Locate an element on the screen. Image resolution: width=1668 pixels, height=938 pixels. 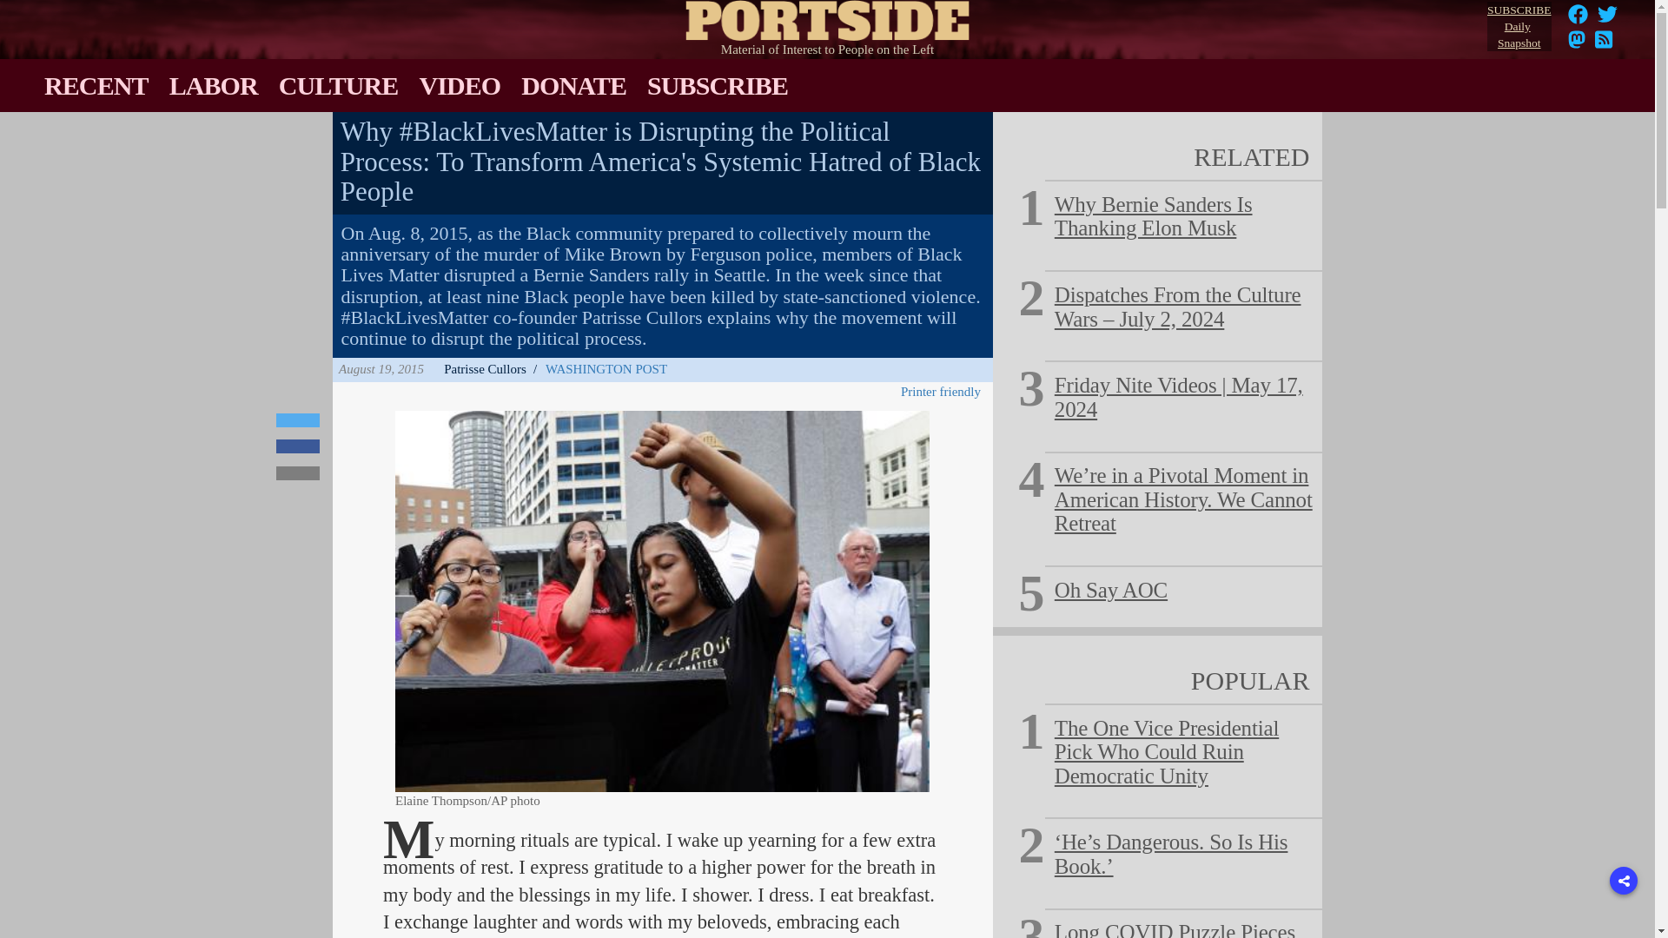
Twitter is located at coordinates (1607, 14).